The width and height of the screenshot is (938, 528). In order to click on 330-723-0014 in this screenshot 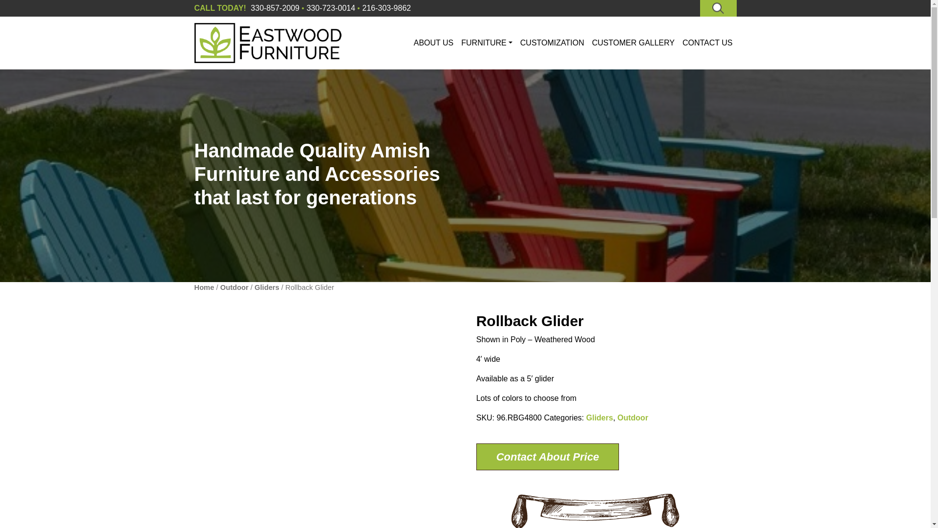, I will do `click(331, 8)`.